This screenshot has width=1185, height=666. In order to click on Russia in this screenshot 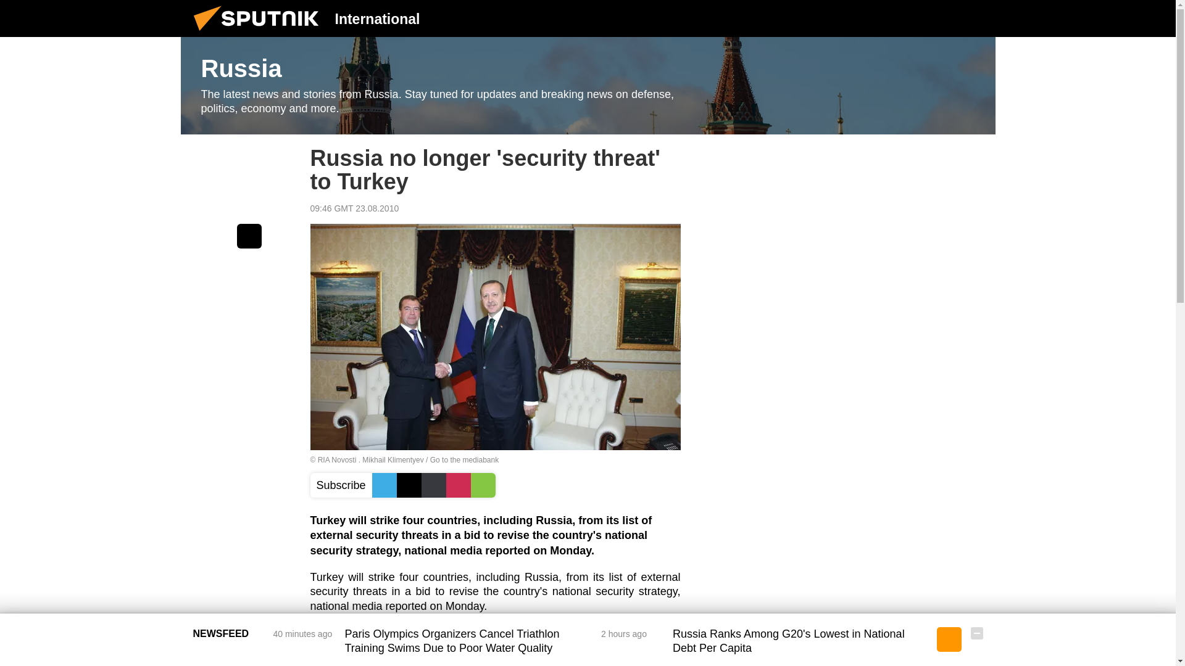, I will do `click(588, 86)`.